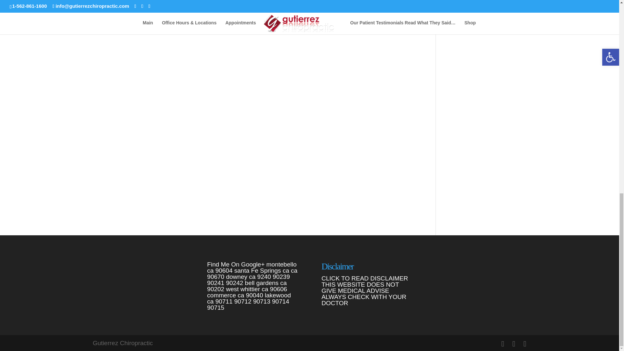 The height and width of the screenshot is (351, 624). I want to click on downey ca 9240 90239 90241 90242, so click(248, 280).